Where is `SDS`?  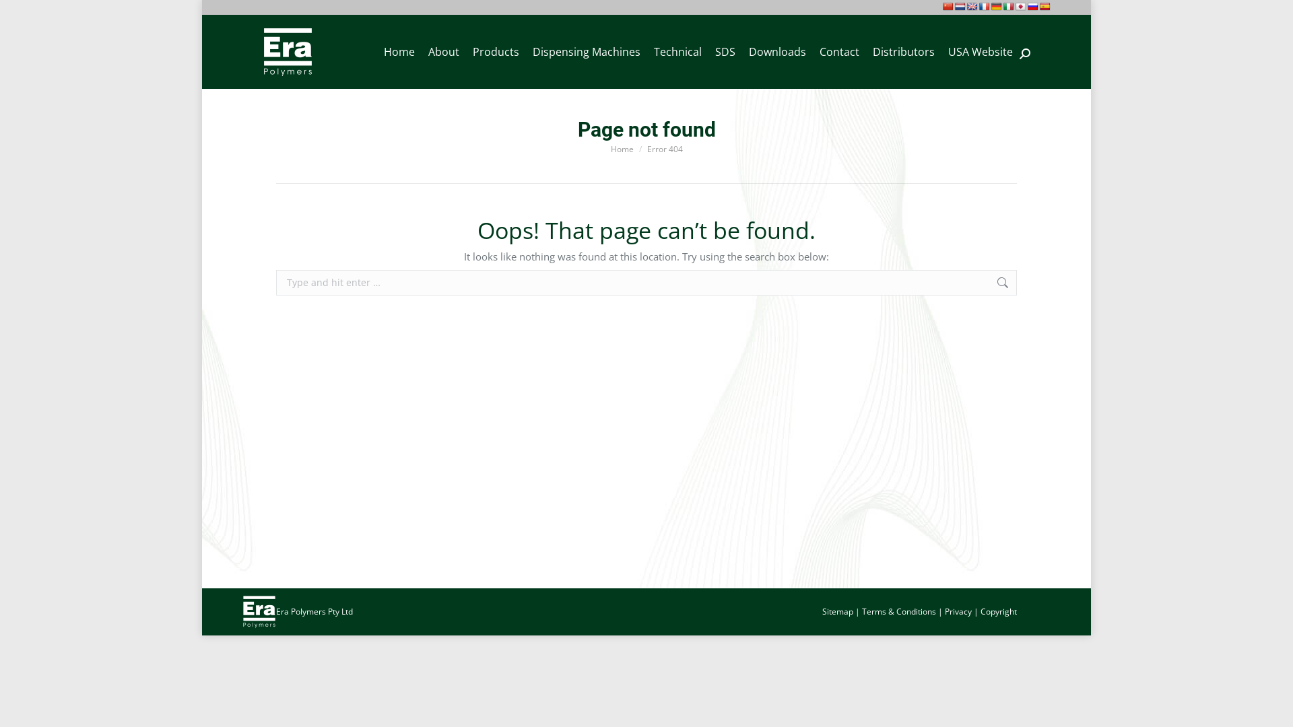 SDS is located at coordinates (725, 52).